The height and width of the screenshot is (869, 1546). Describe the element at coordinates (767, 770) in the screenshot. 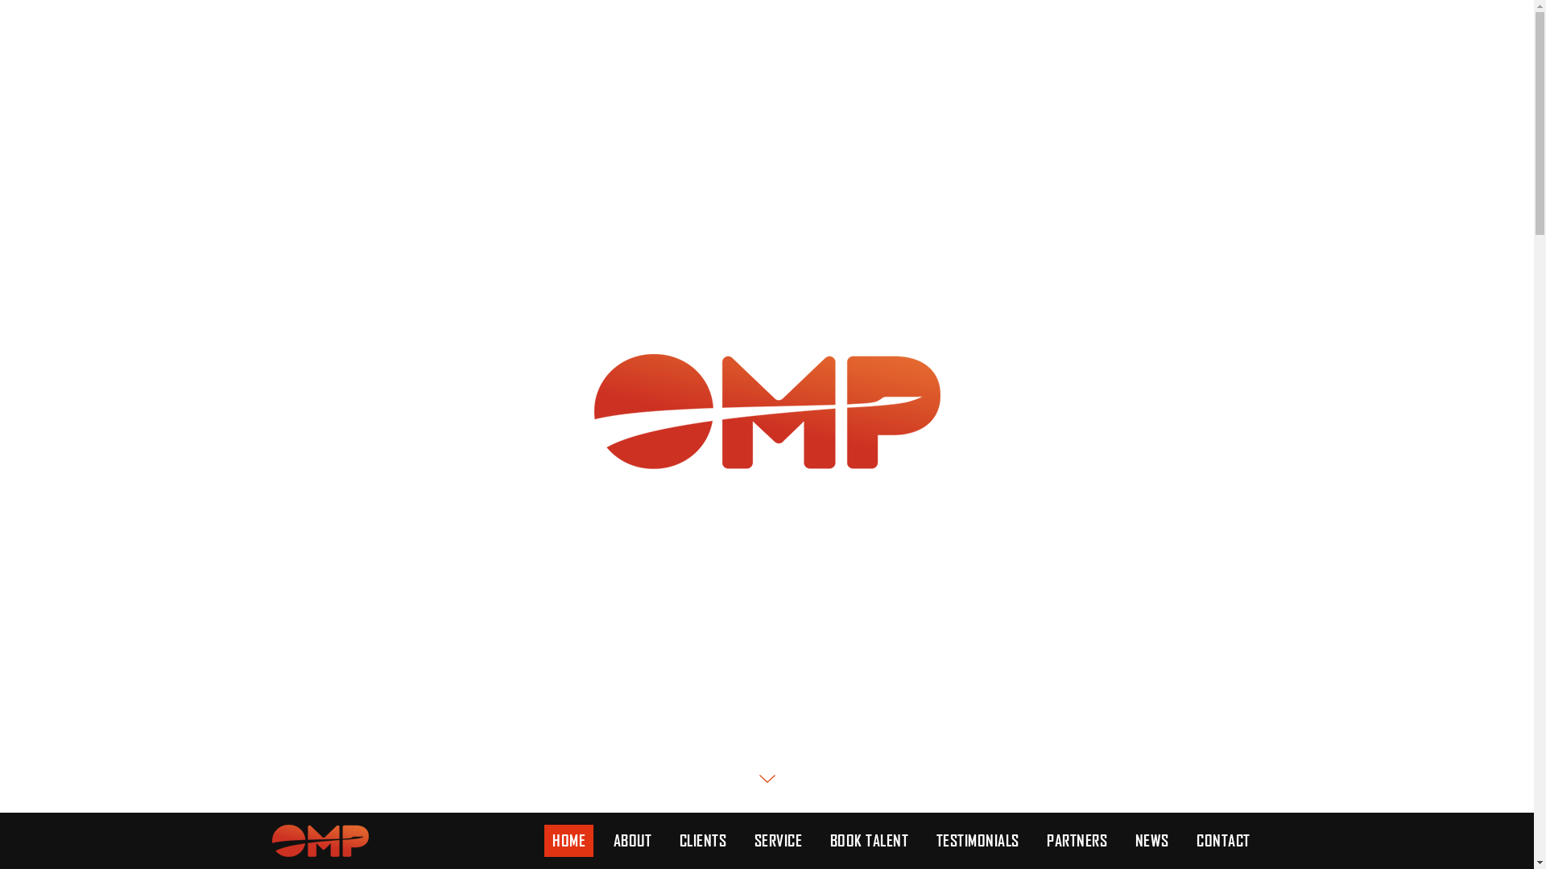

I see `SCROLL DOWN` at that location.